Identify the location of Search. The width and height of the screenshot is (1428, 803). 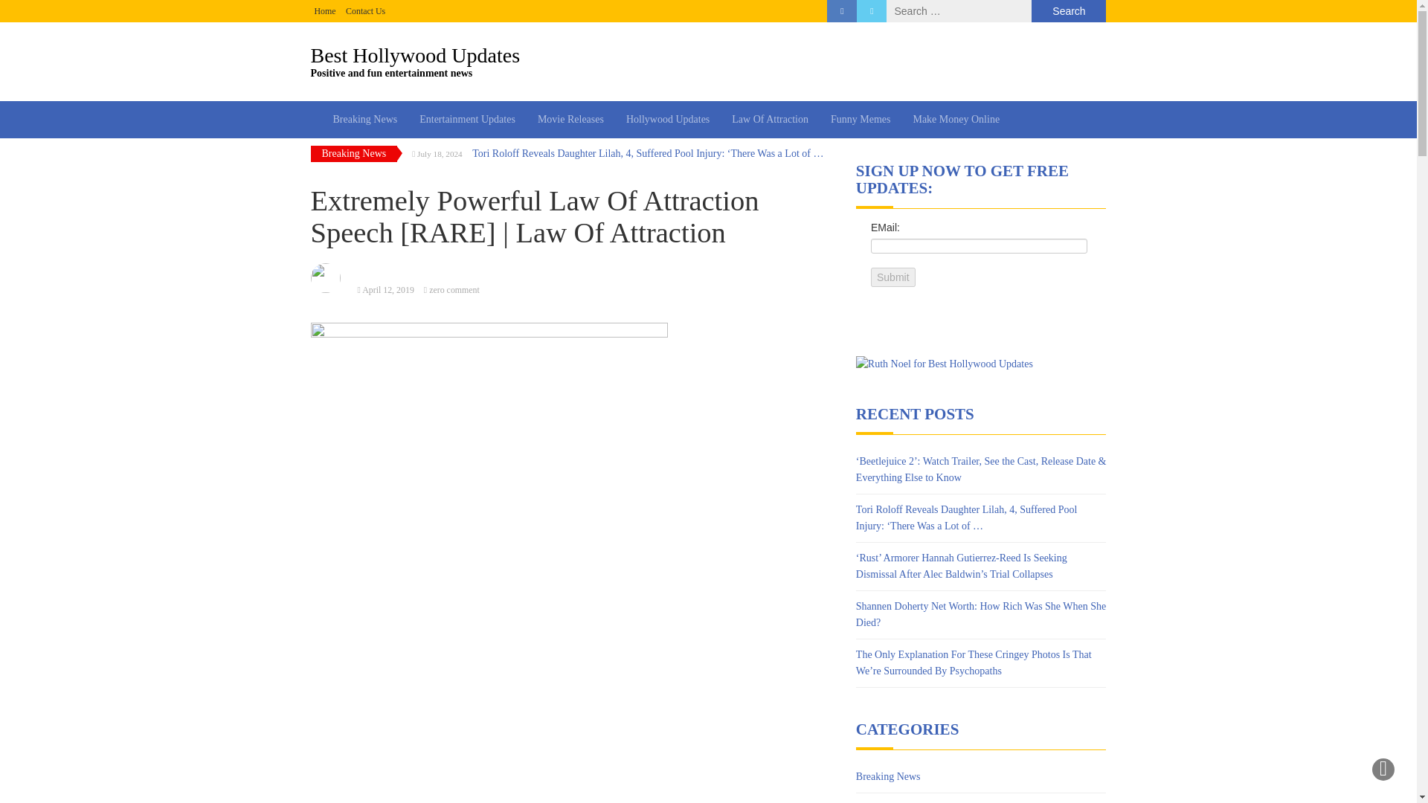
(1068, 11).